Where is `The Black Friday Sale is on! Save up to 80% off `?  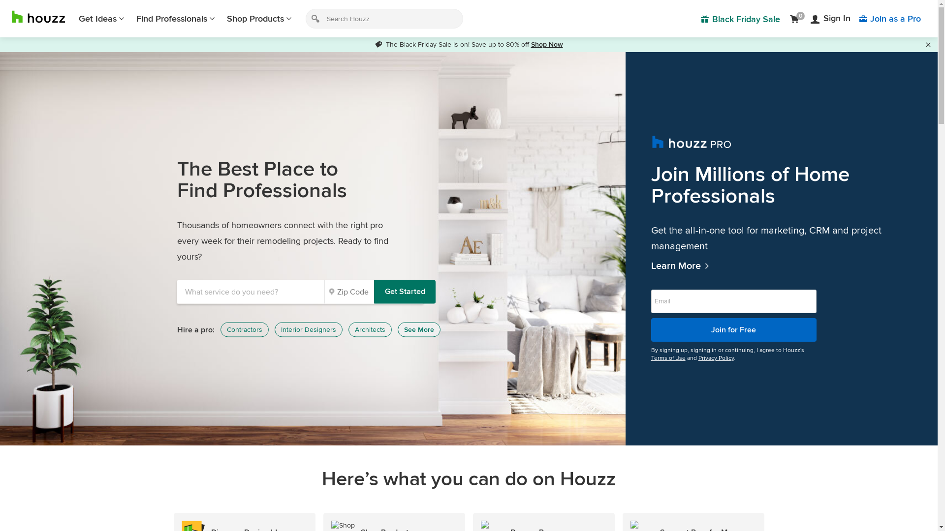
The Black Friday Sale is on! Save up to 80% off  is located at coordinates (453, 44).